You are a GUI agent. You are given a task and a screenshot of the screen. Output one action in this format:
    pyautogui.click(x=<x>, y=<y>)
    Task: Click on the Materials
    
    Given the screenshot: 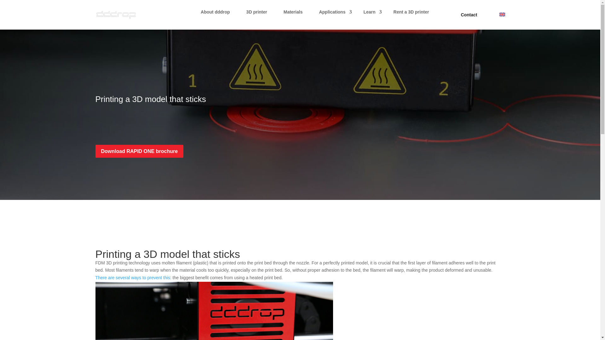 What is the action you would take?
    pyautogui.click(x=293, y=14)
    